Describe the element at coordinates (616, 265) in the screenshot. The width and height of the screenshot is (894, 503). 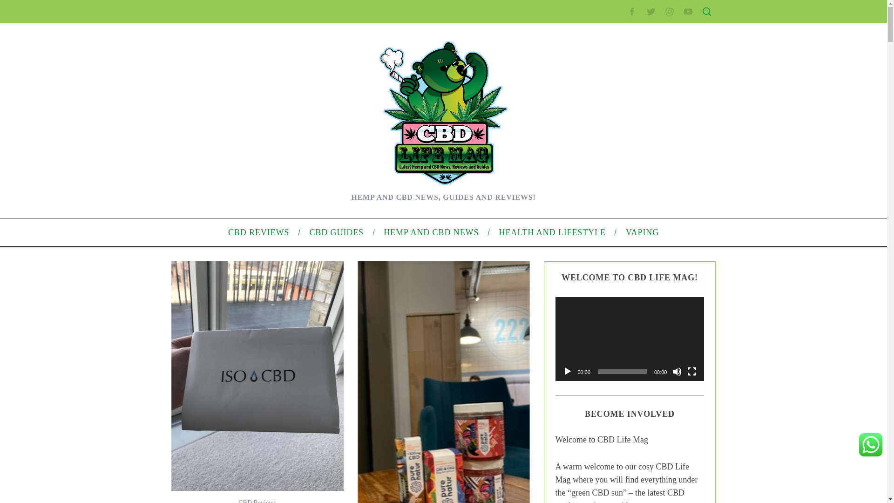
I see `December 2020` at that location.